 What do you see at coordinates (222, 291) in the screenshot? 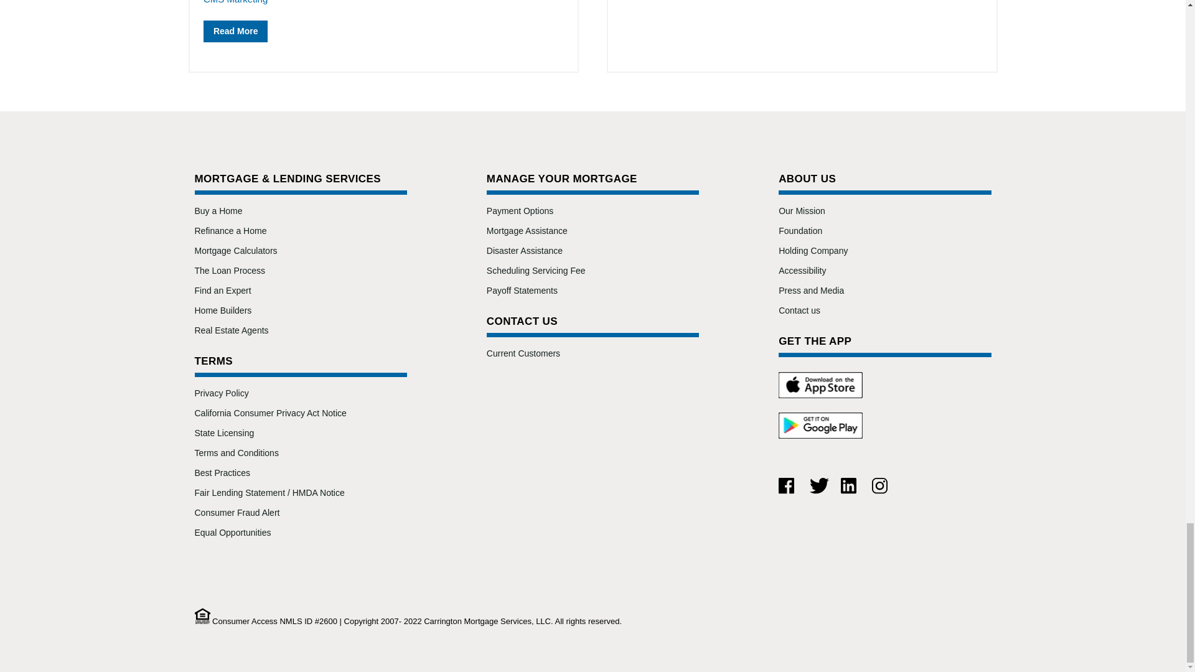
I see `Find an Expert` at bounding box center [222, 291].